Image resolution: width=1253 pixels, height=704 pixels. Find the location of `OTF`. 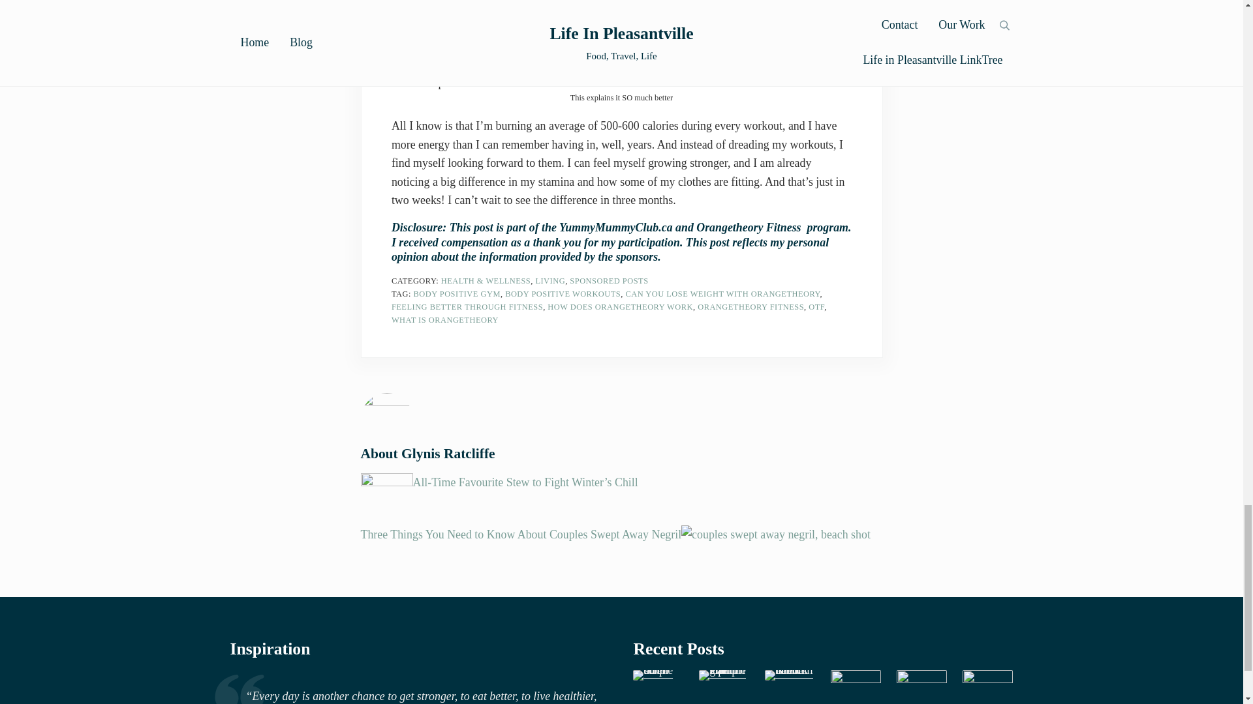

OTF is located at coordinates (816, 307).